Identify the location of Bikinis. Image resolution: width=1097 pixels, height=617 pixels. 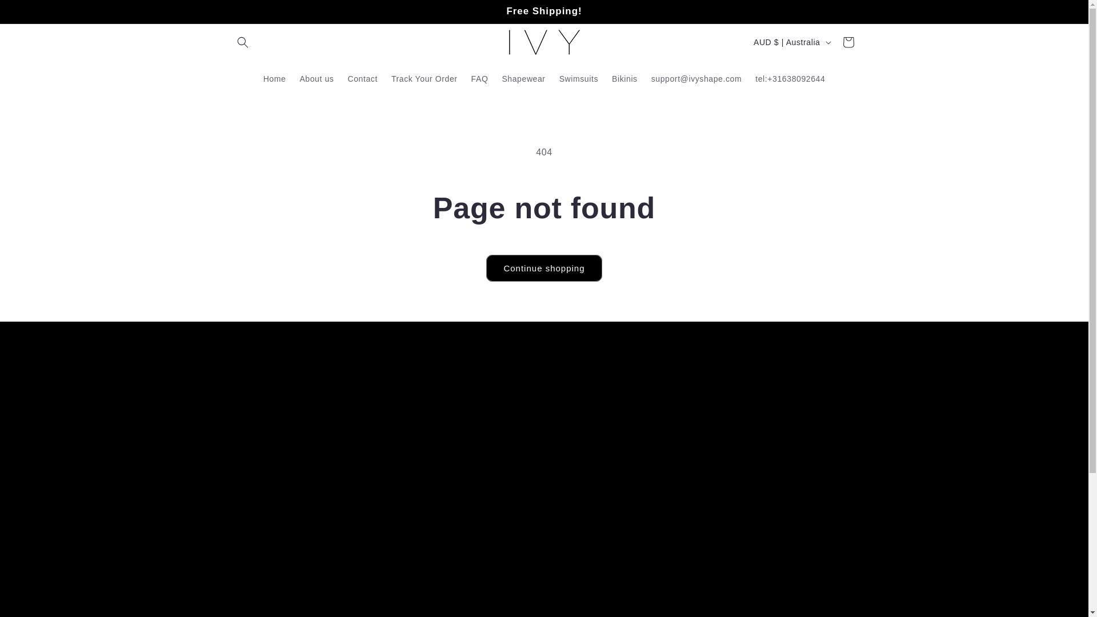
(625, 78).